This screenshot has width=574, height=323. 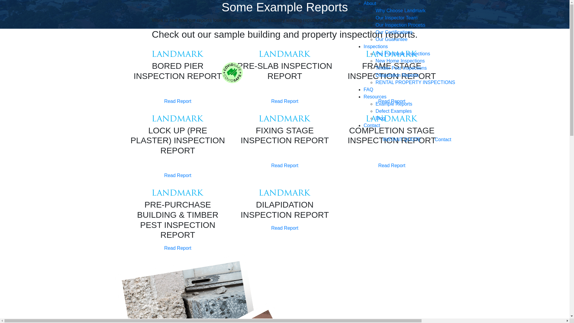 What do you see at coordinates (394, 104) in the screenshot?
I see `Example Reports` at bounding box center [394, 104].